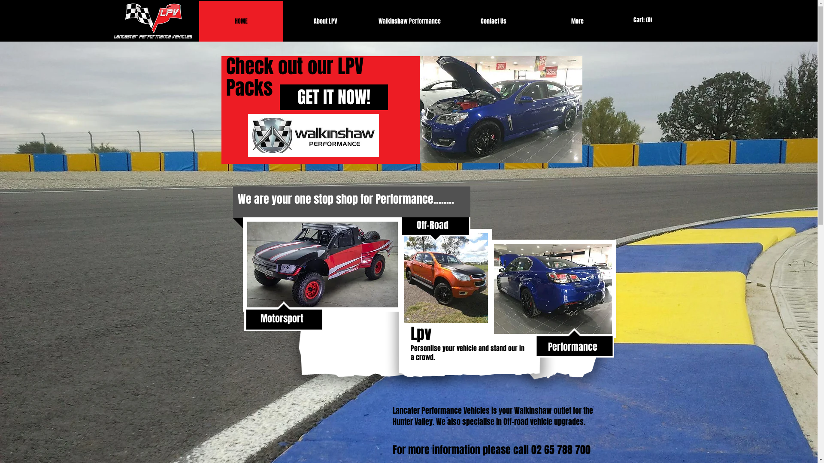 The width and height of the screenshot is (824, 463). What do you see at coordinates (501, 110) in the screenshot?
I see `11222229_997543213599974_2993286108010233957_n.jpg` at bounding box center [501, 110].